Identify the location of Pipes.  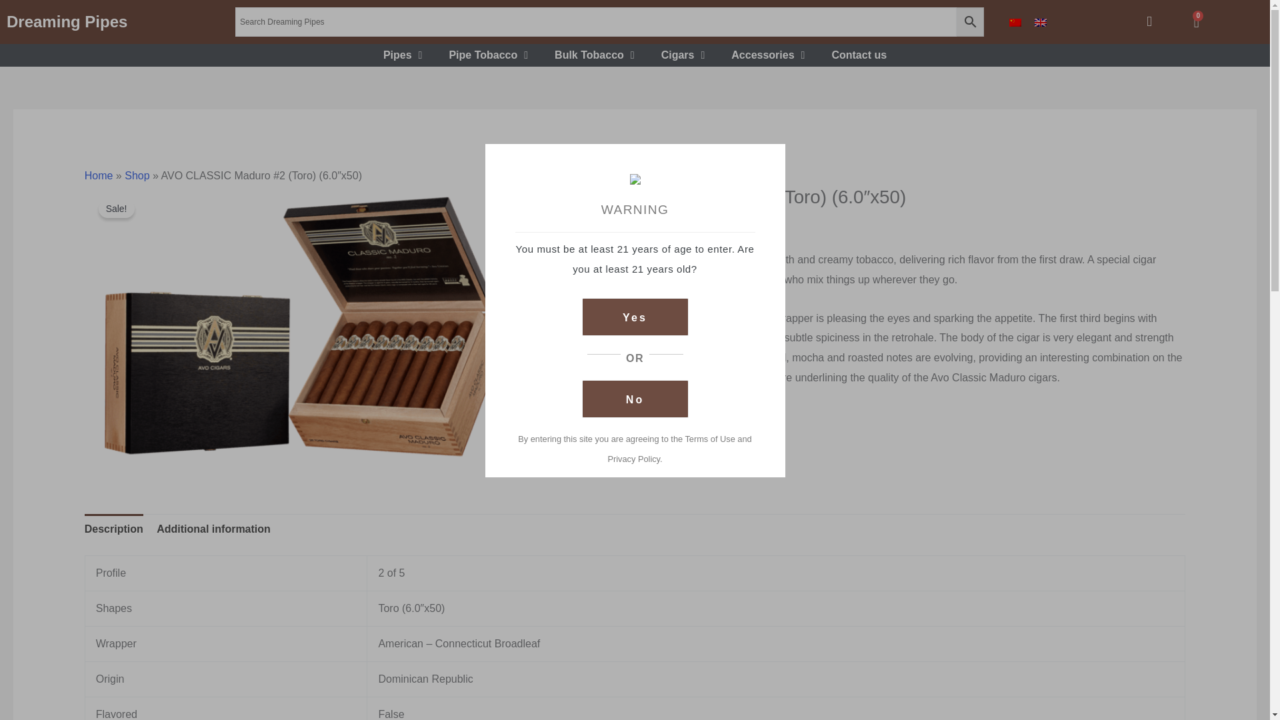
(403, 55).